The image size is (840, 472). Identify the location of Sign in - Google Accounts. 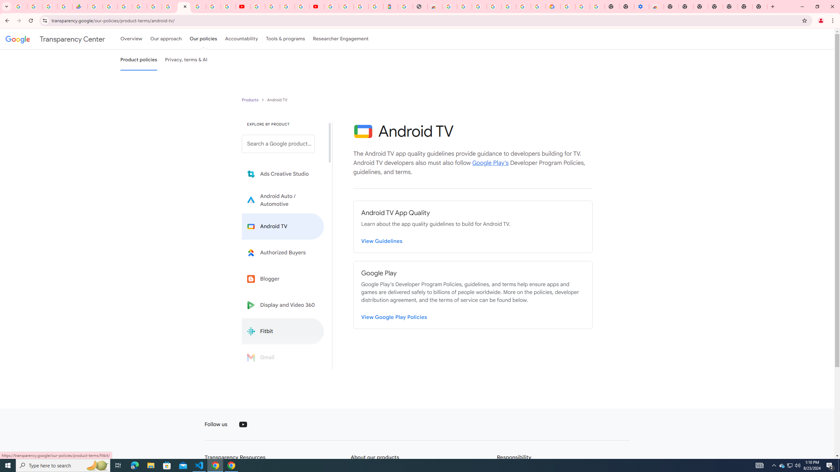
(479, 7).